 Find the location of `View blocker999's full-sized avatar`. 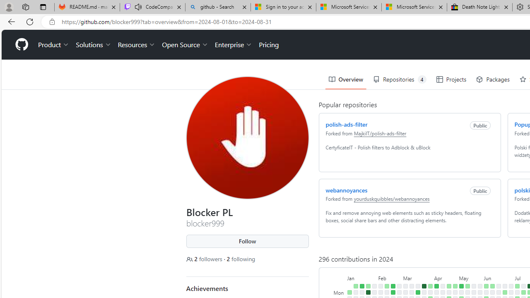

View blocker999's full-sized avatar is located at coordinates (248, 137).